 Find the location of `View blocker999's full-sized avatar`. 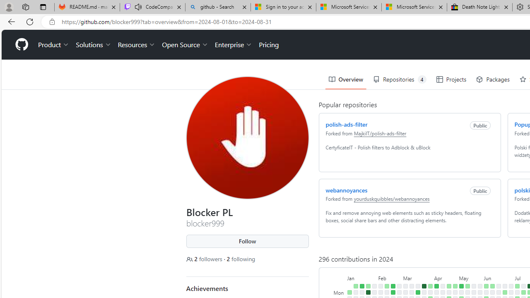

View blocker999's full-sized avatar is located at coordinates (248, 137).